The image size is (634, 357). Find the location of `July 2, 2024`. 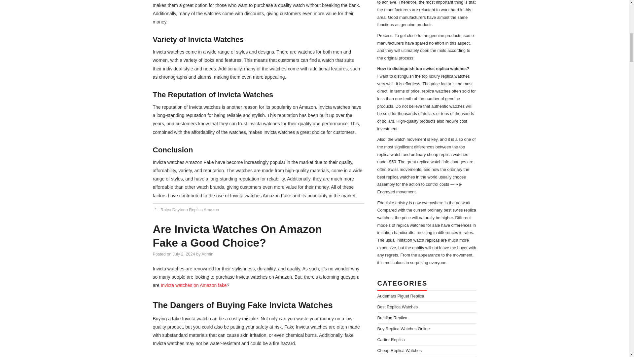

July 2, 2024 is located at coordinates (184, 254).